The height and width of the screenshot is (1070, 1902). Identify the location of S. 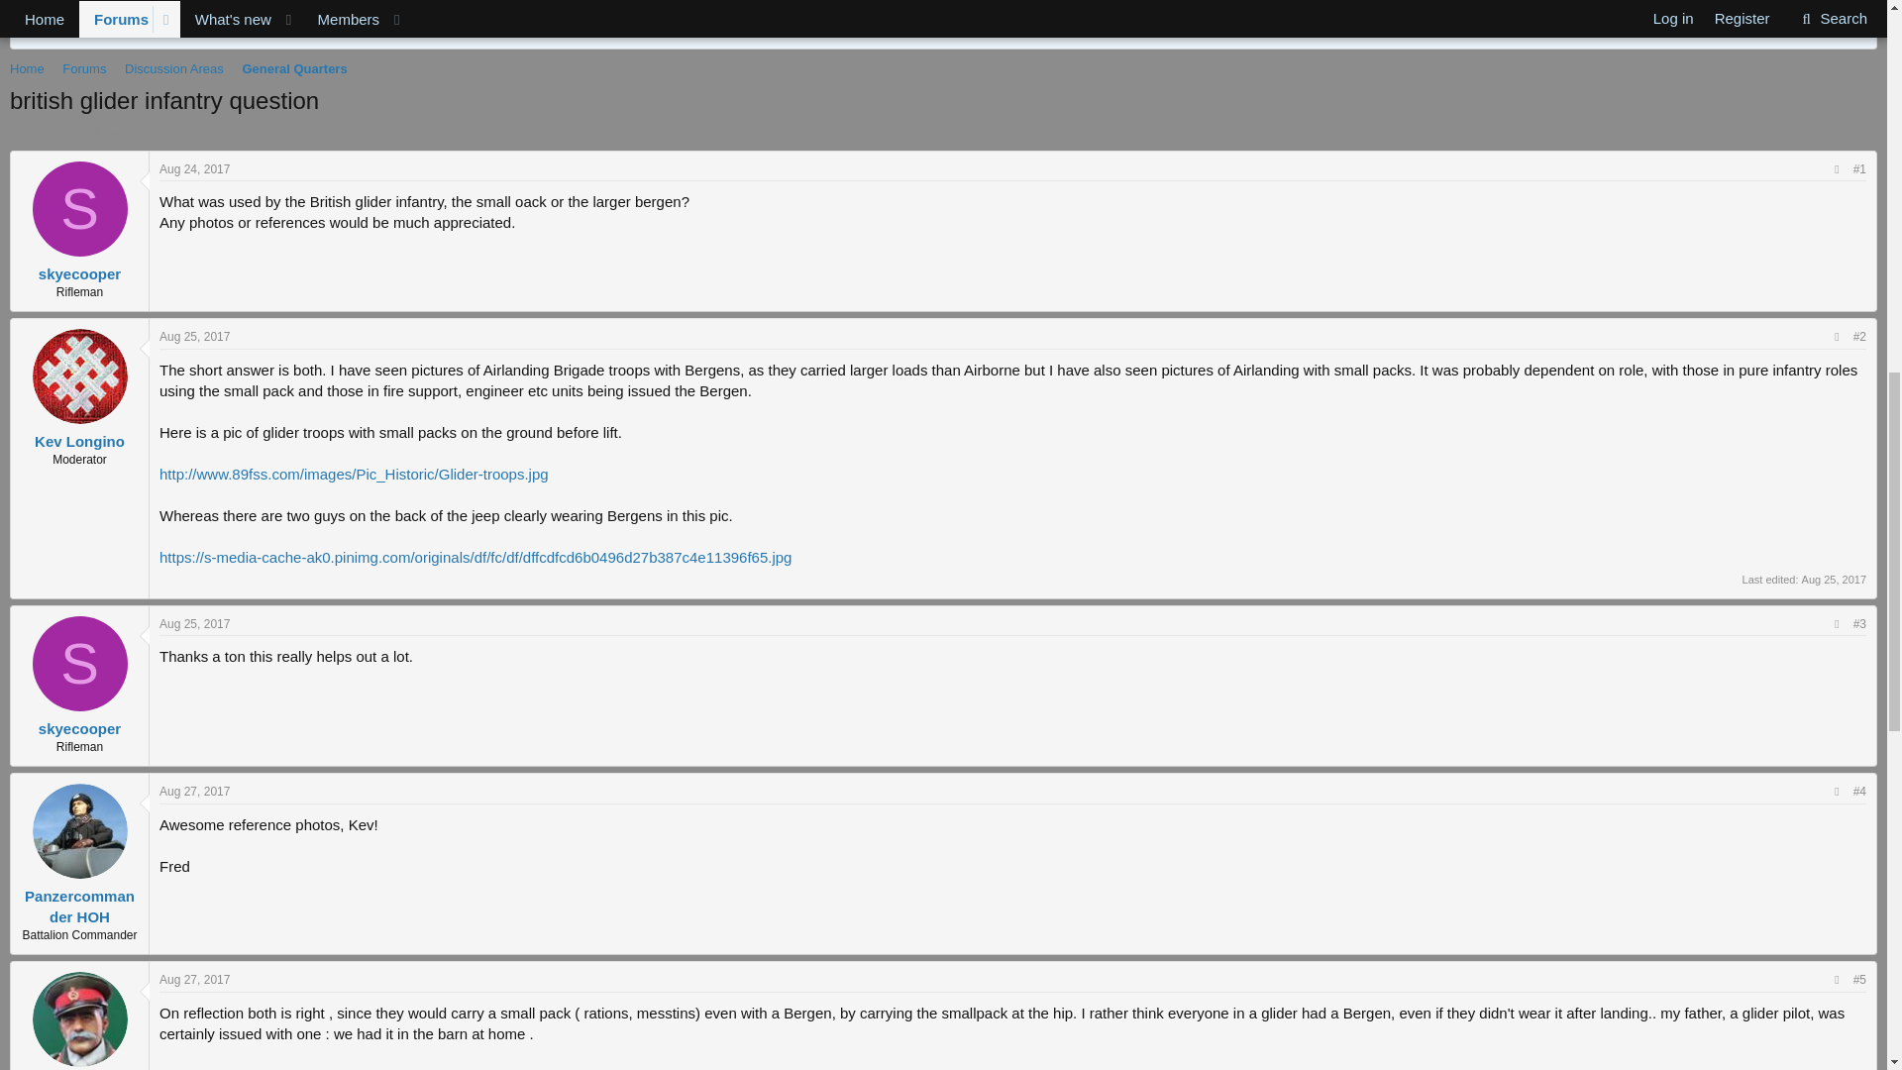
(79, 209).